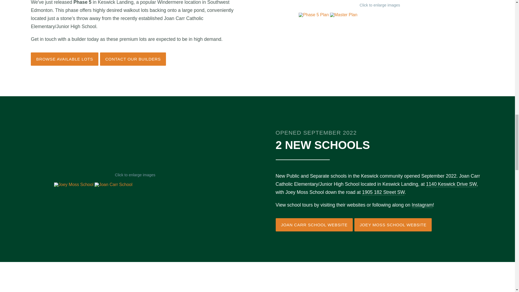 This screenshot has width=519, height=292. I want to click on Instagram, so click(422, 205).